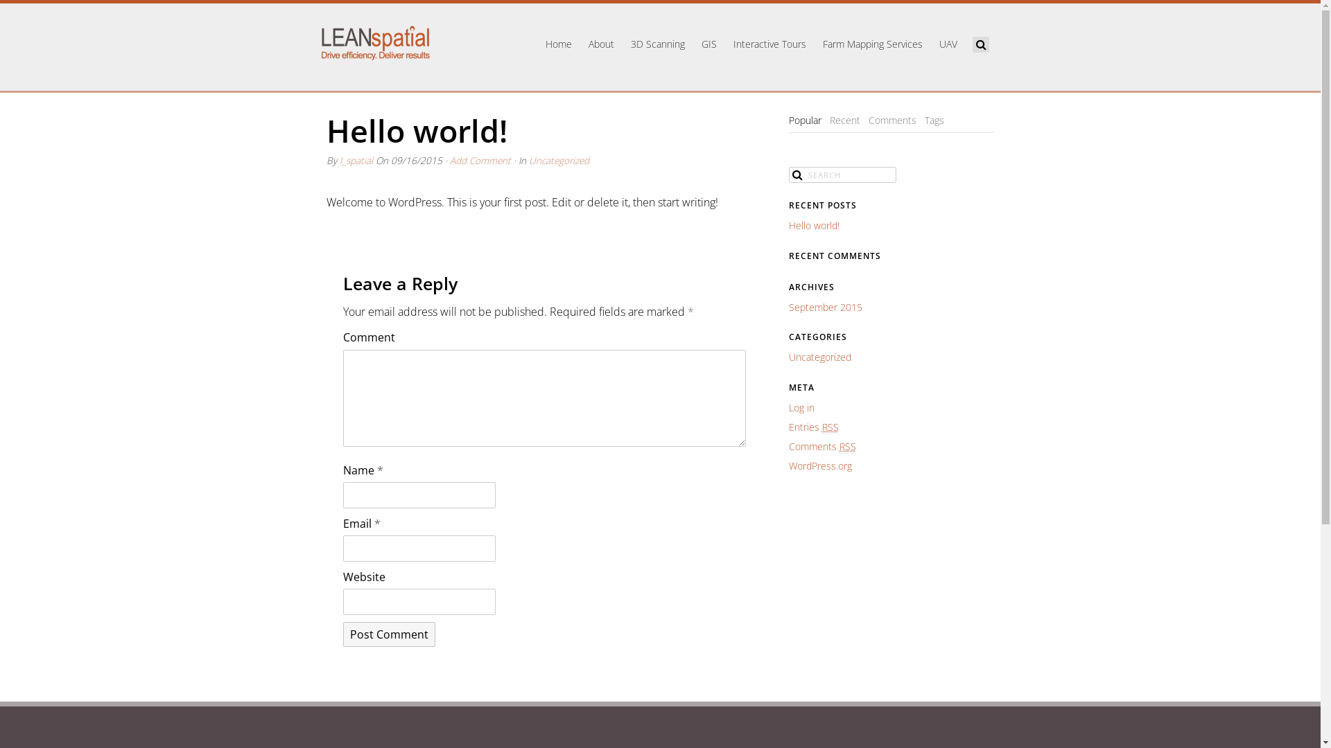  I want to click on Interactive Tours, so click(769, 44).